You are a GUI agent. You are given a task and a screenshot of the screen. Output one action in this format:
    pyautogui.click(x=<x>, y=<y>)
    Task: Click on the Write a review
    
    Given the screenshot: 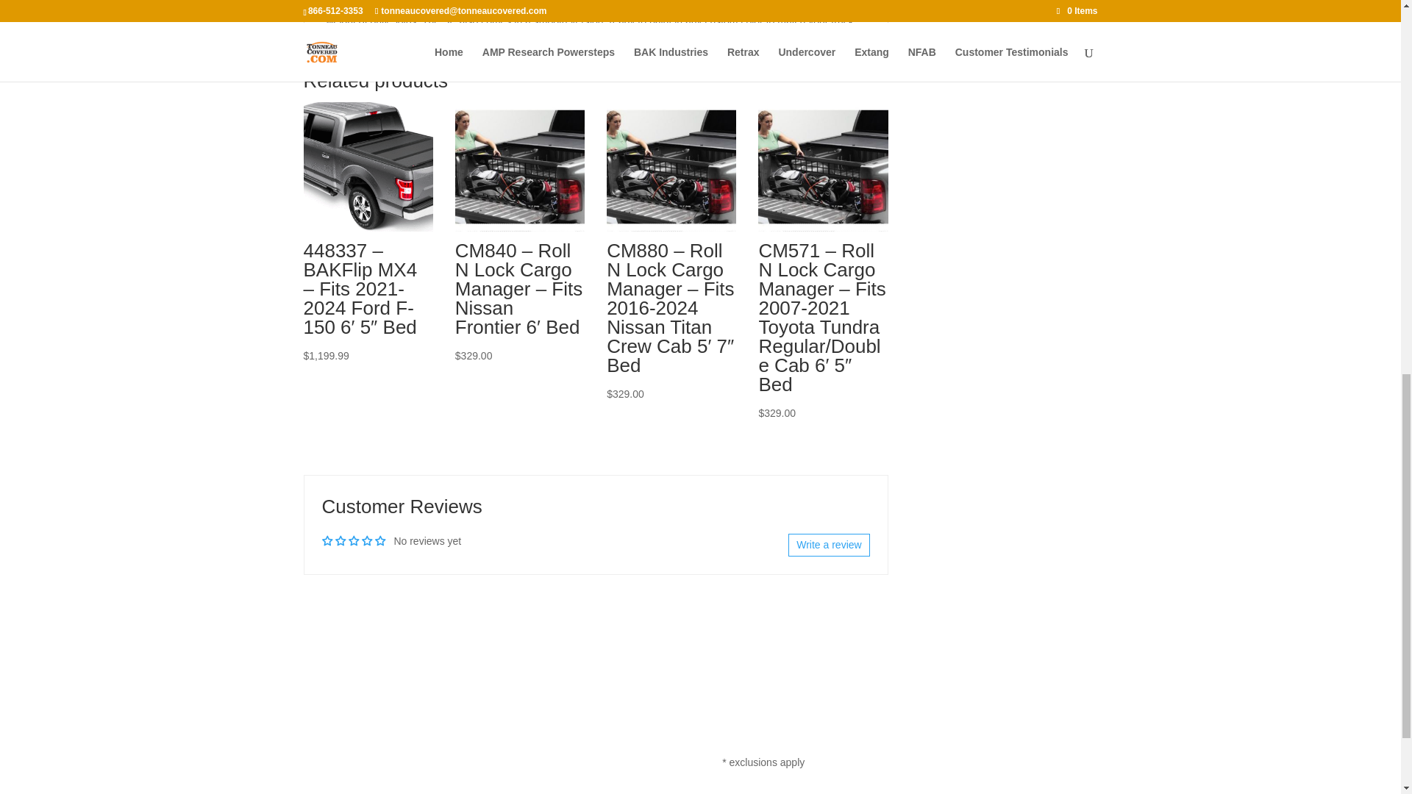 What is the action you would take?
    pyautogui.click(x=828, y=546)
    